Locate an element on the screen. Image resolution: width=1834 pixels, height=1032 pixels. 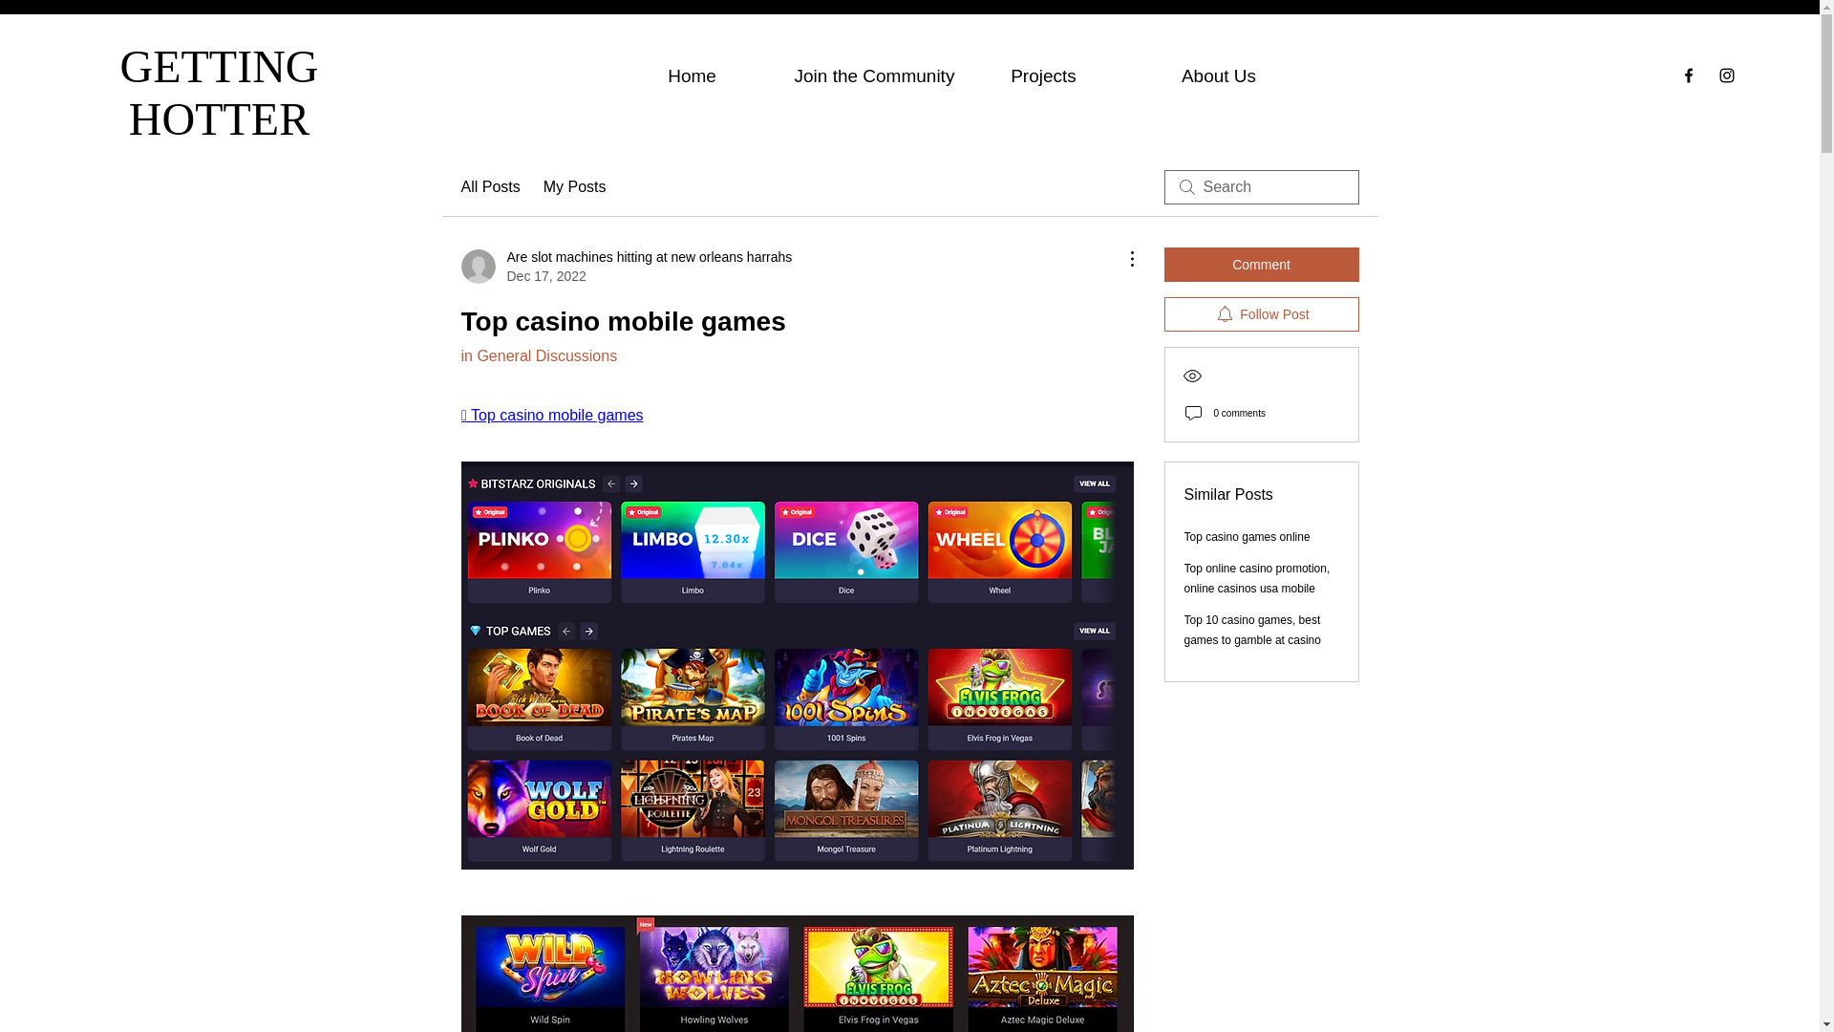
Projects is located at coordinates (1043, 74).